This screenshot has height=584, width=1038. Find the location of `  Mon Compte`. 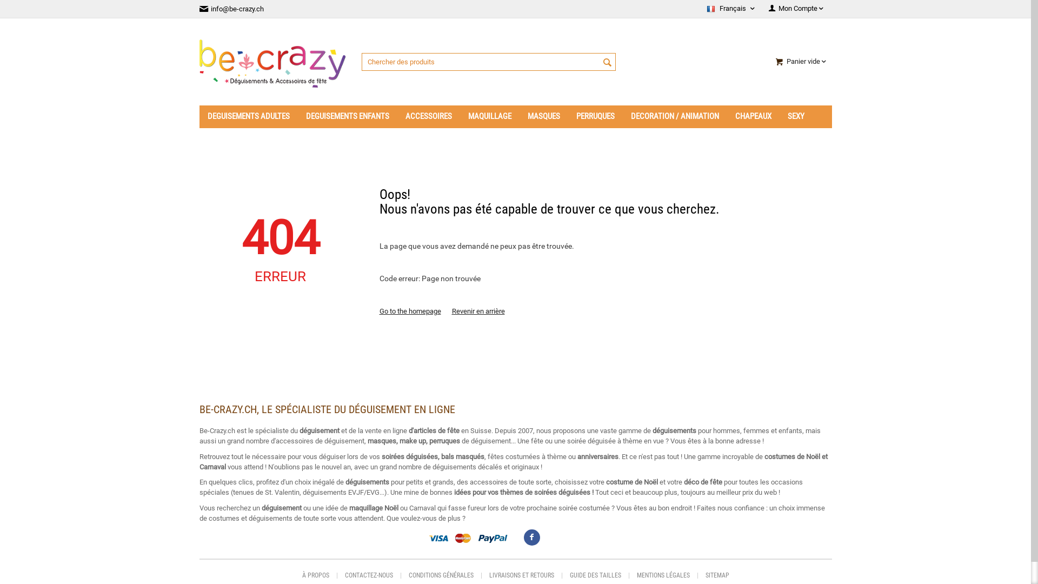

  Mon Compte is located at coordinates (796, 9).